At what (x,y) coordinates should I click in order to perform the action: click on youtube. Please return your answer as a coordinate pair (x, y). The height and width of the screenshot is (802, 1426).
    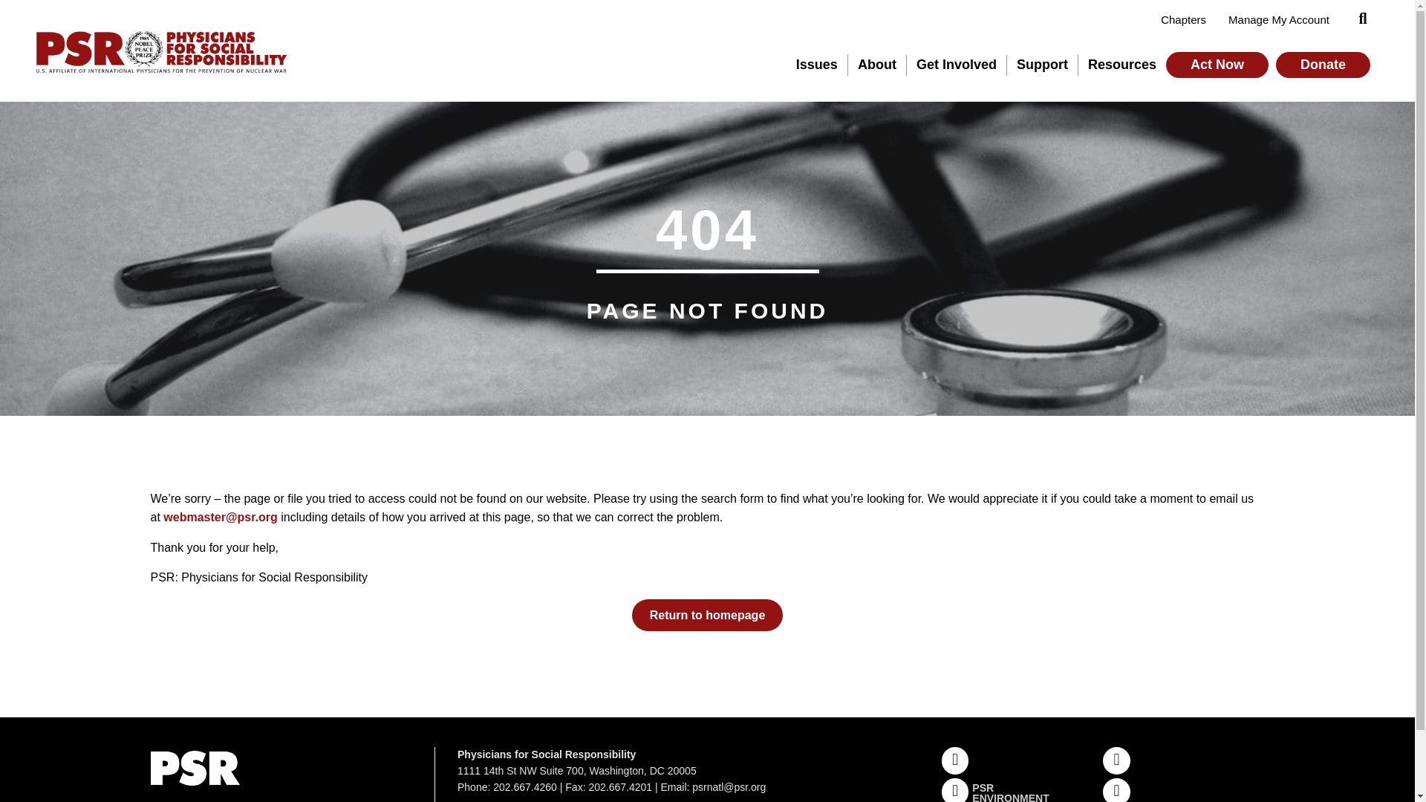
    Looking at the image, I should click on (1116, 790).